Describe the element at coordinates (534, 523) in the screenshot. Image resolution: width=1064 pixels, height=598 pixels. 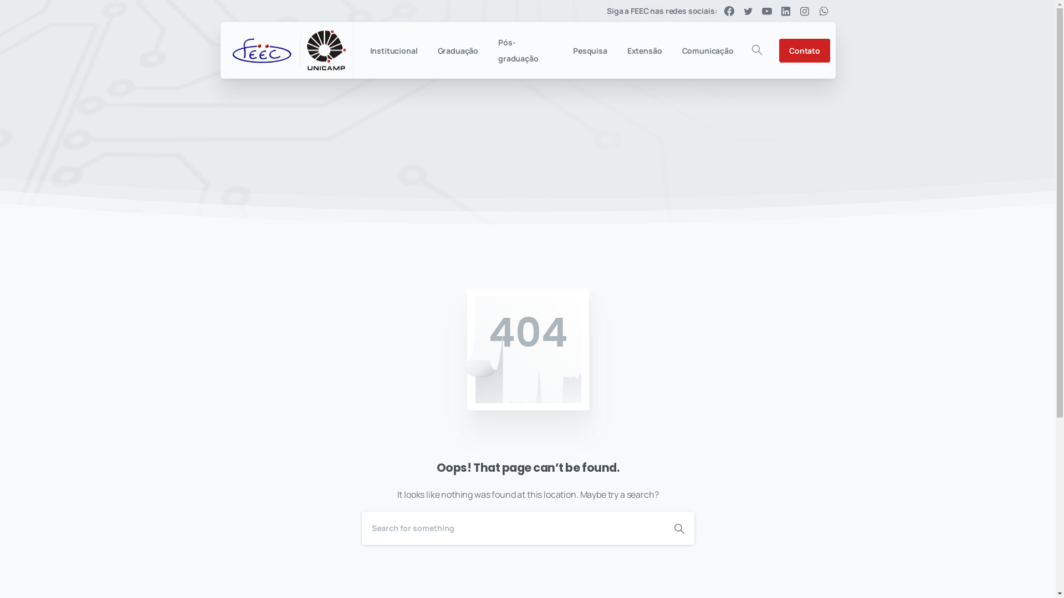
I see `Institucional FEEC` at that location.